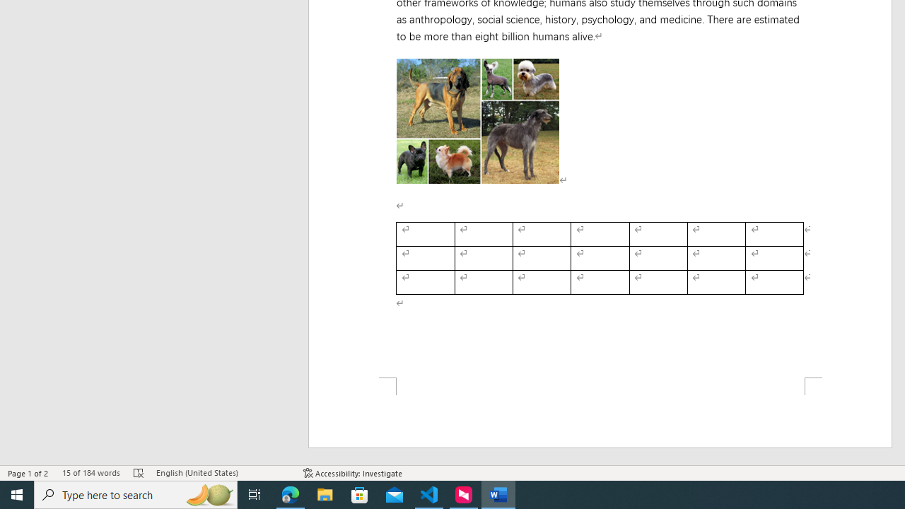  I want to click on Accessibility Checker Accessibility: Investigate, so click(354, 472).